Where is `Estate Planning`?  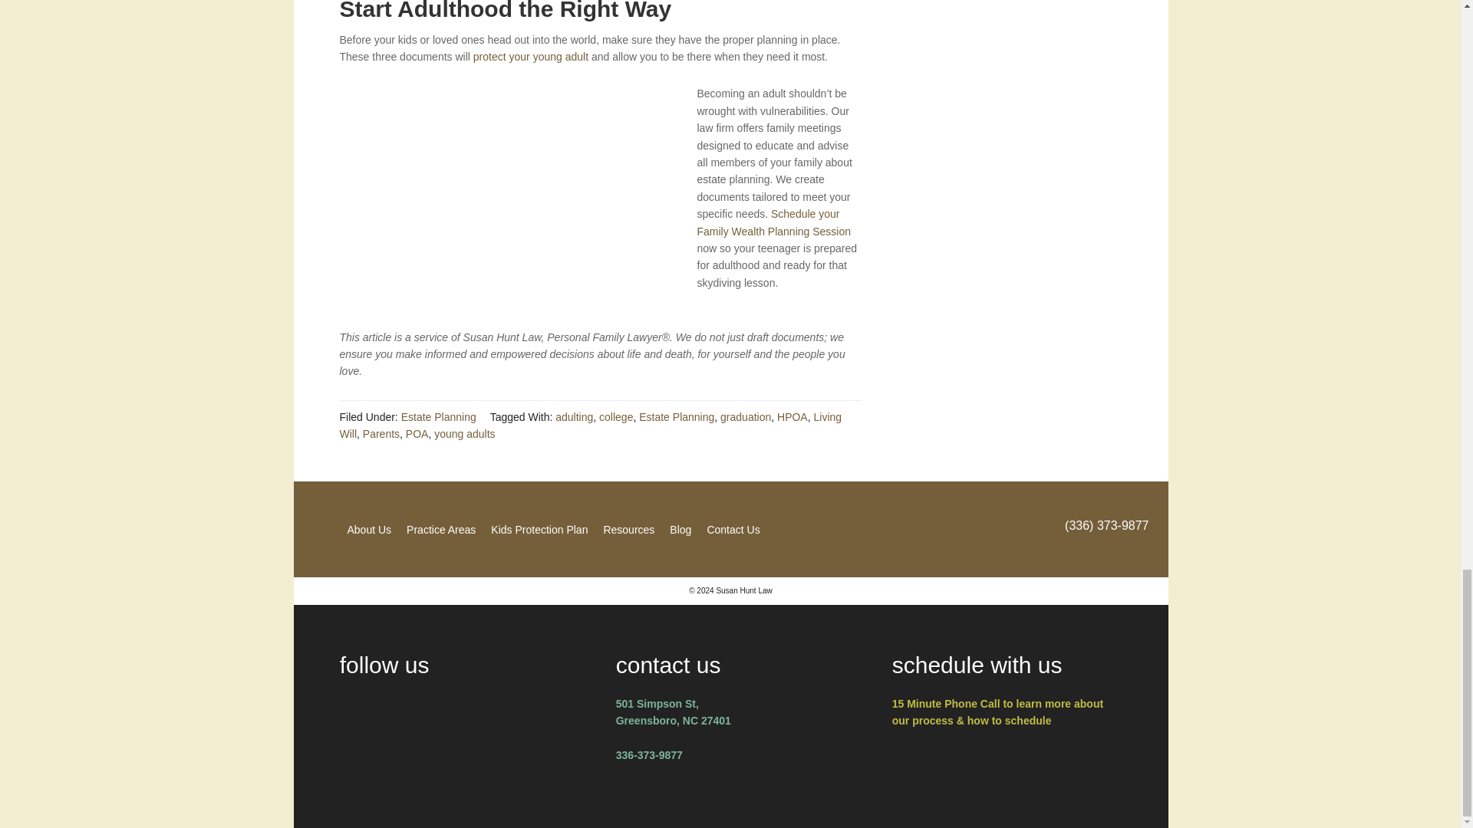
Estate Planning is located at coordinates (438, 416).